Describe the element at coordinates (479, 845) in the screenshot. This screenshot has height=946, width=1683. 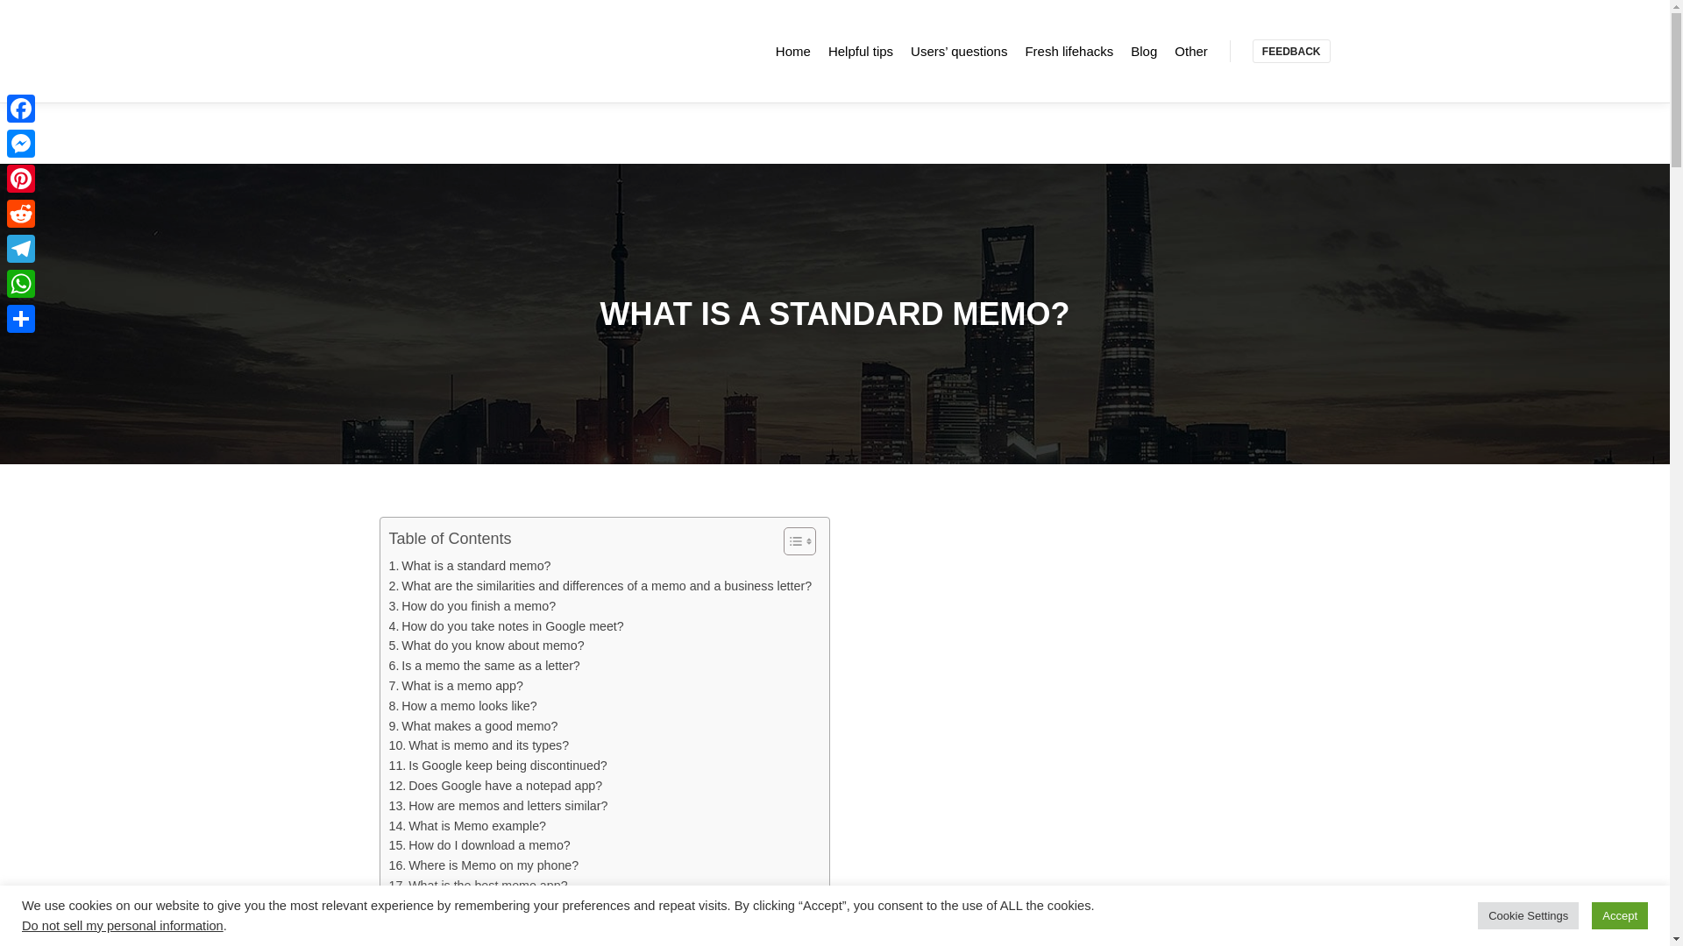
I see `How do I download a memo?` at that location.